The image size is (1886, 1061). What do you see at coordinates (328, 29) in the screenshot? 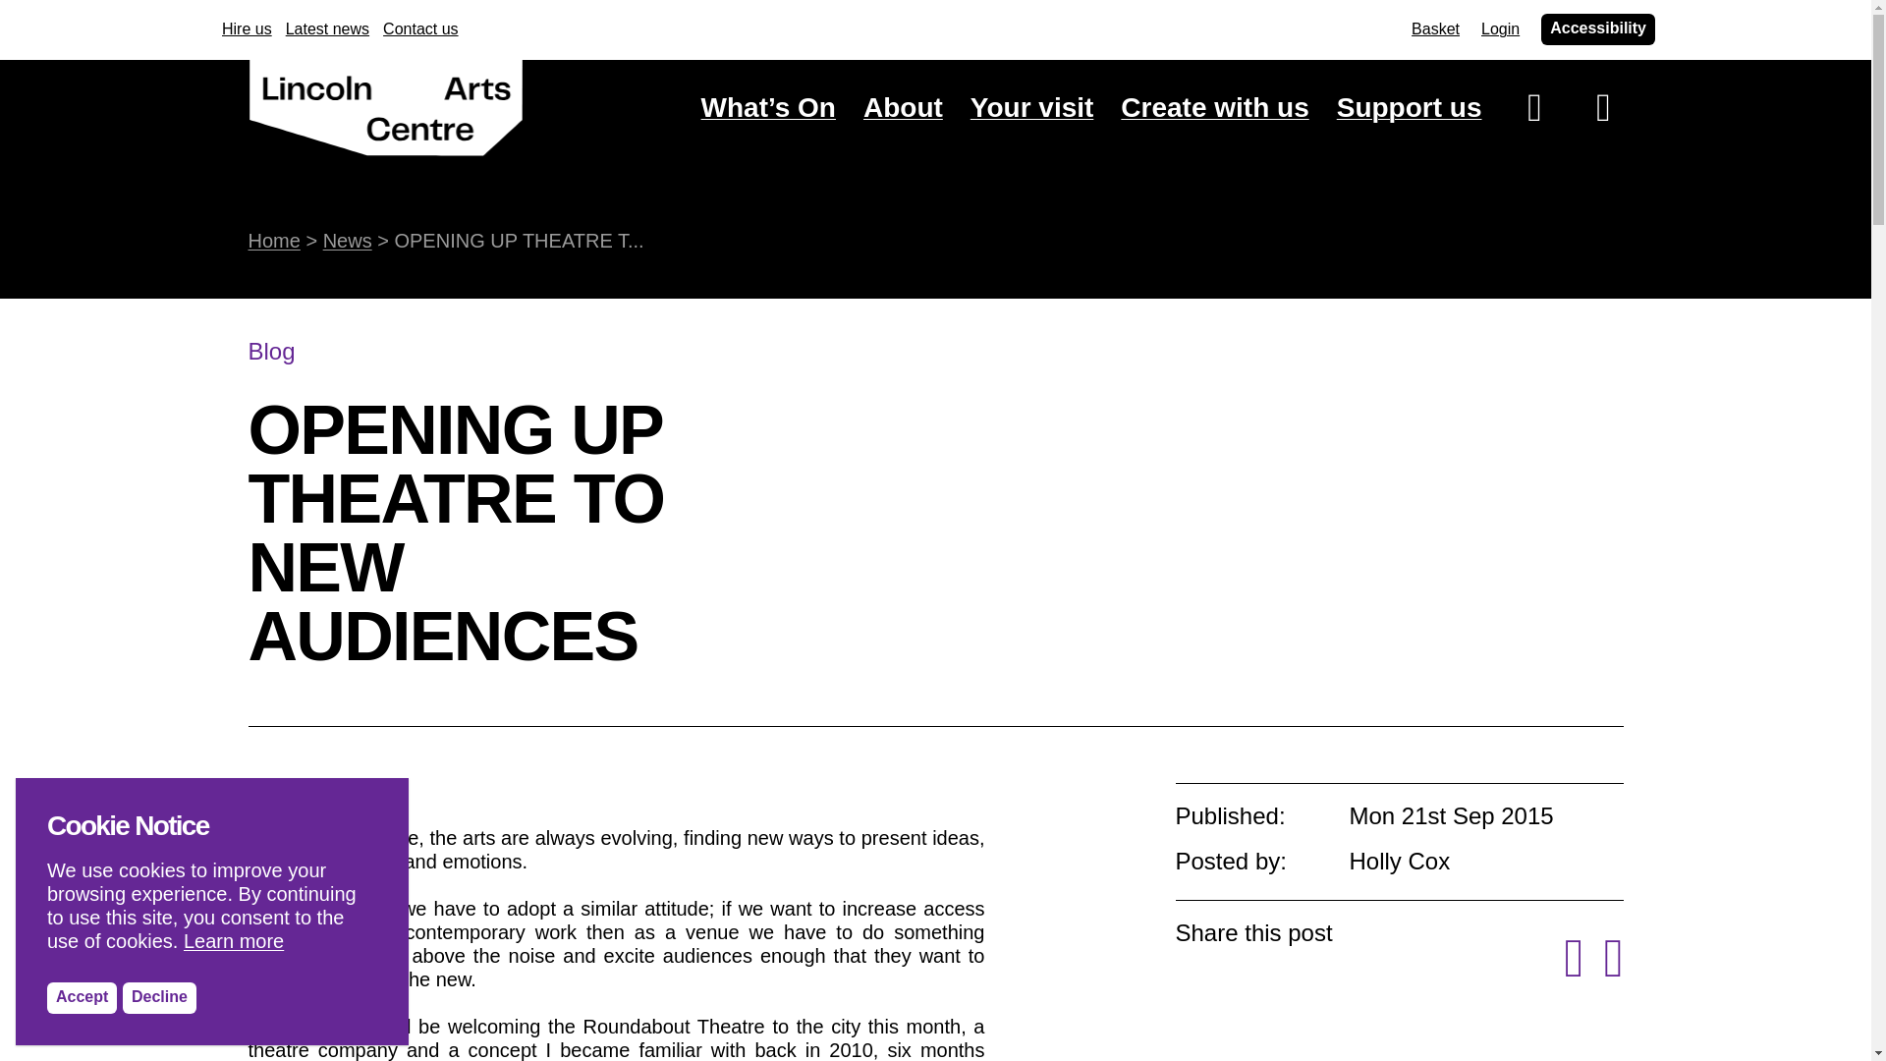
I see `Latest news` at bounding box center [328, 29].